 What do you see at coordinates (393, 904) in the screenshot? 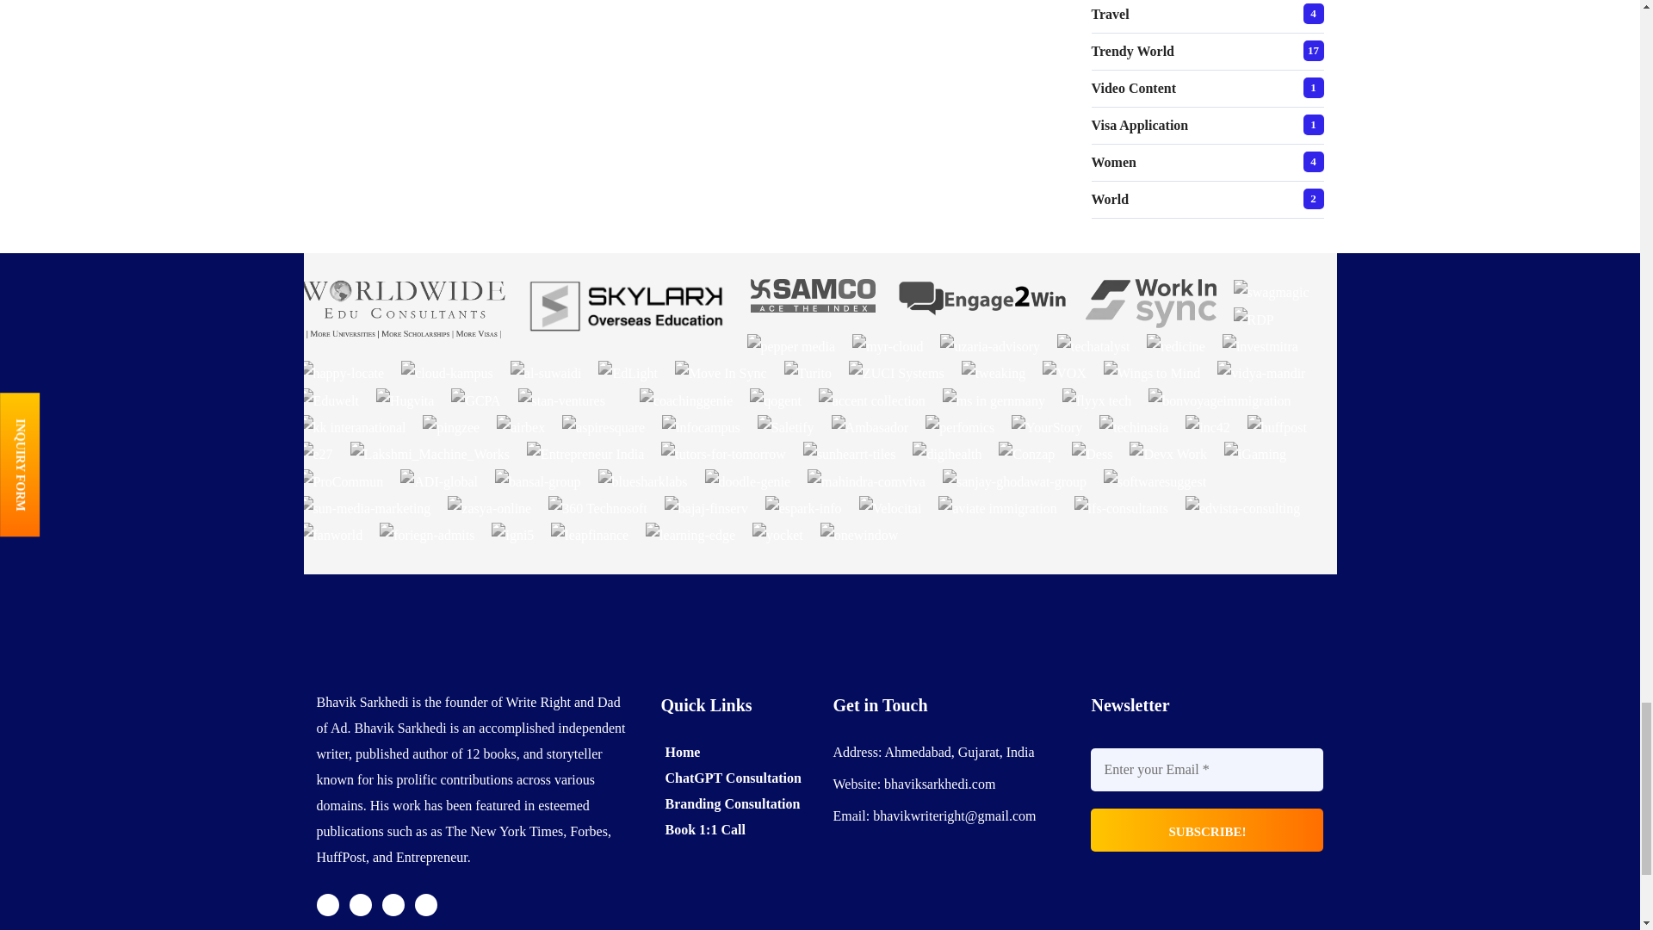
I see `Instagram` at bounding box center [393, 904].